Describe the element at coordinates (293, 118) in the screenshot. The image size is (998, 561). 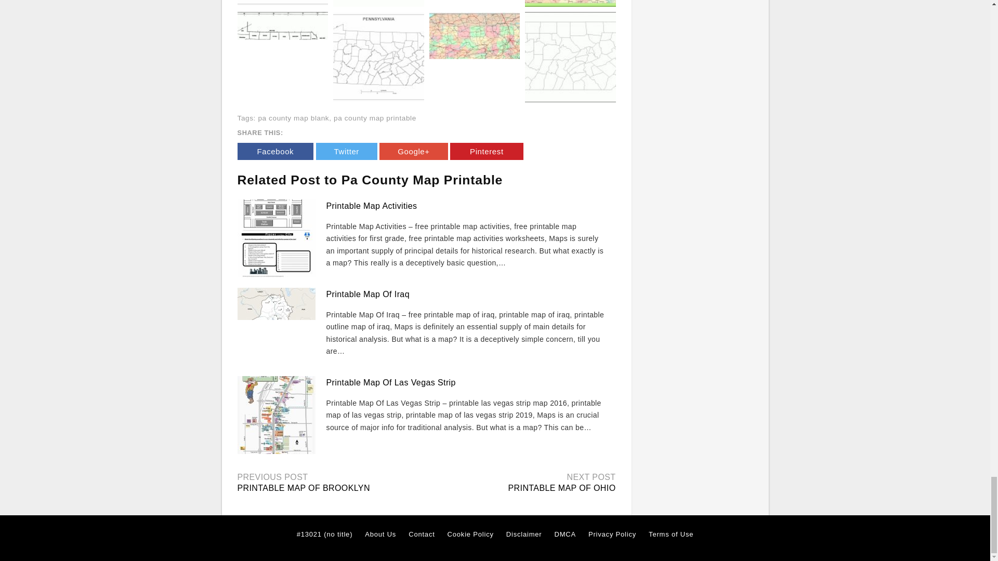
I see `pa county map blank` at that location.